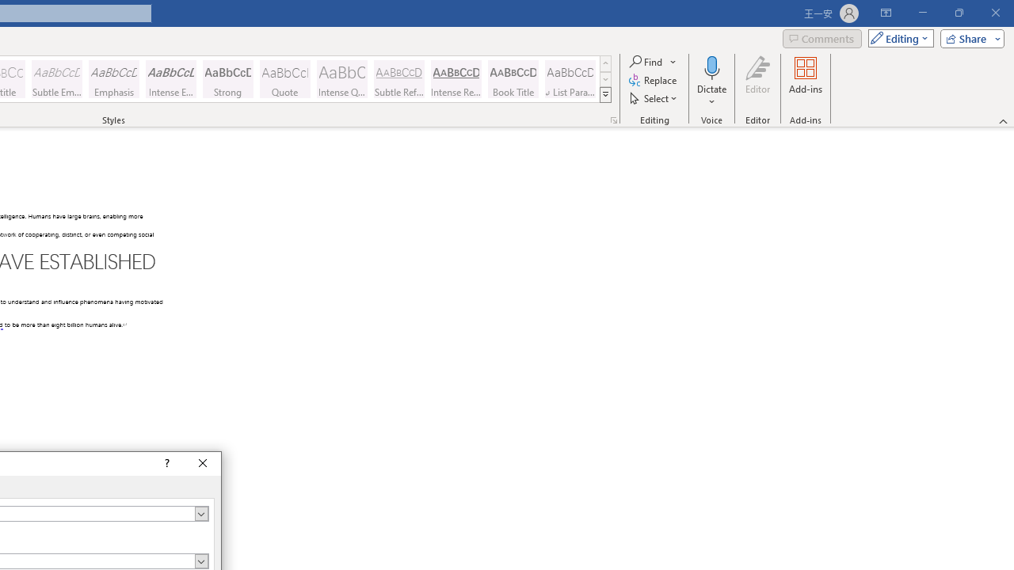  What do you see at coordinates (605, 63) in the screenshot?
I see `Row up` at bounding box center [605, 63].